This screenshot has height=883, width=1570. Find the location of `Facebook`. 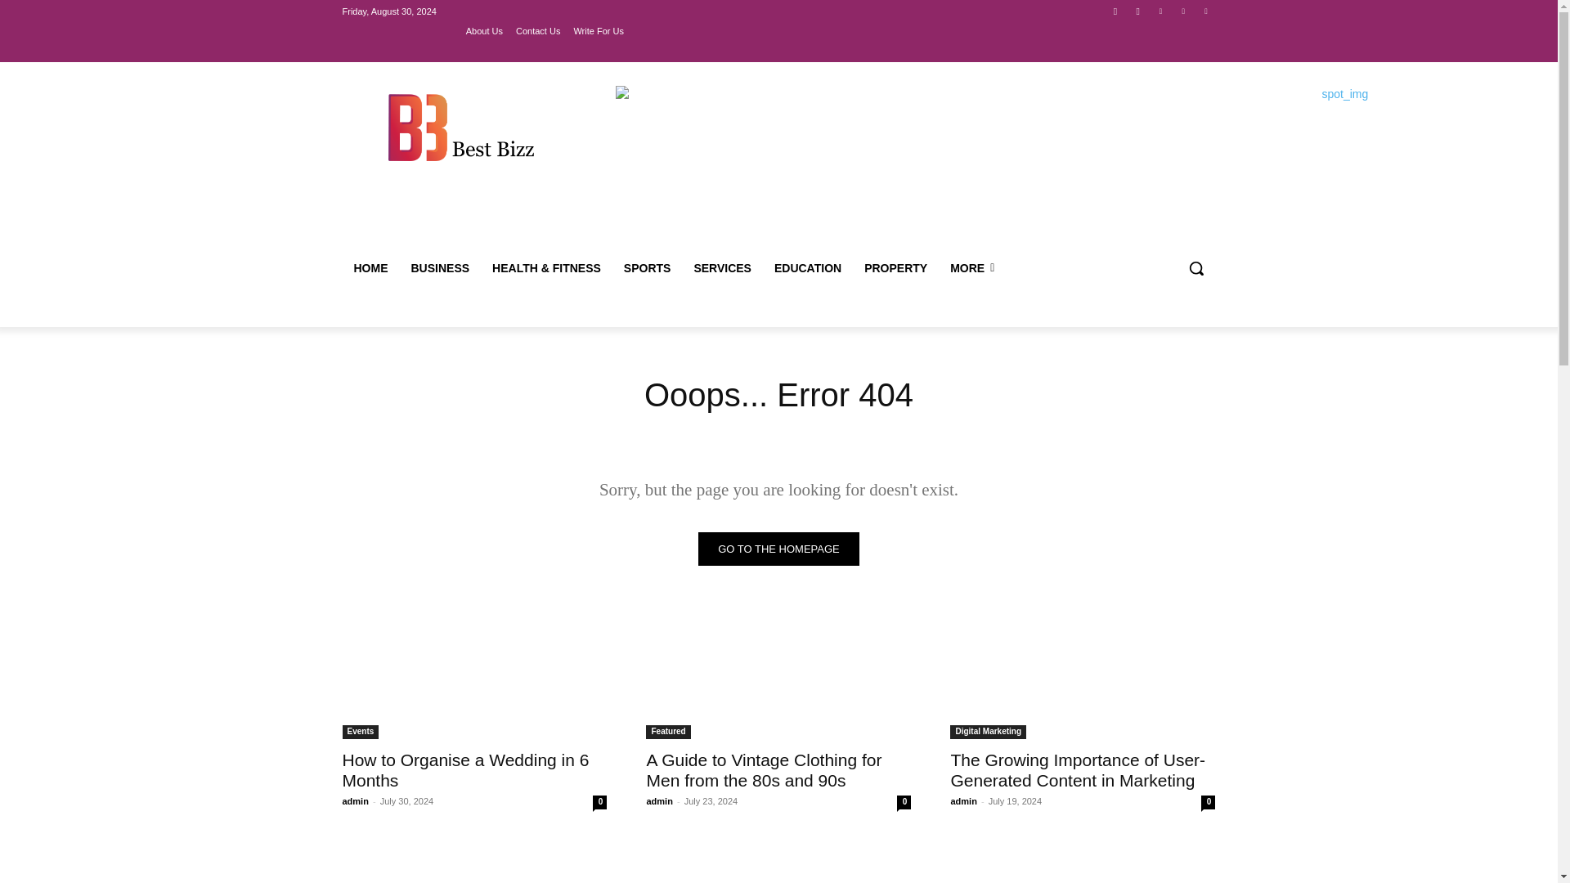

Facebook is located at coordinates (1115, 11).